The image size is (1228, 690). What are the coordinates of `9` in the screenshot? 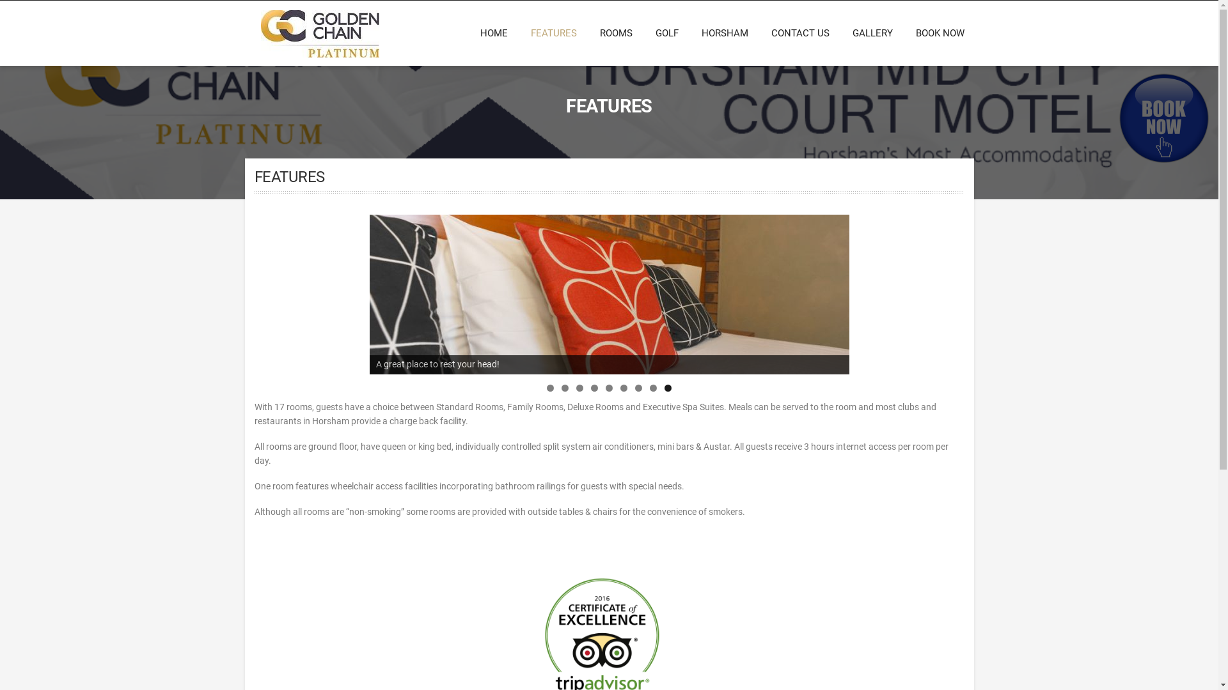 It's located at (668, 388).